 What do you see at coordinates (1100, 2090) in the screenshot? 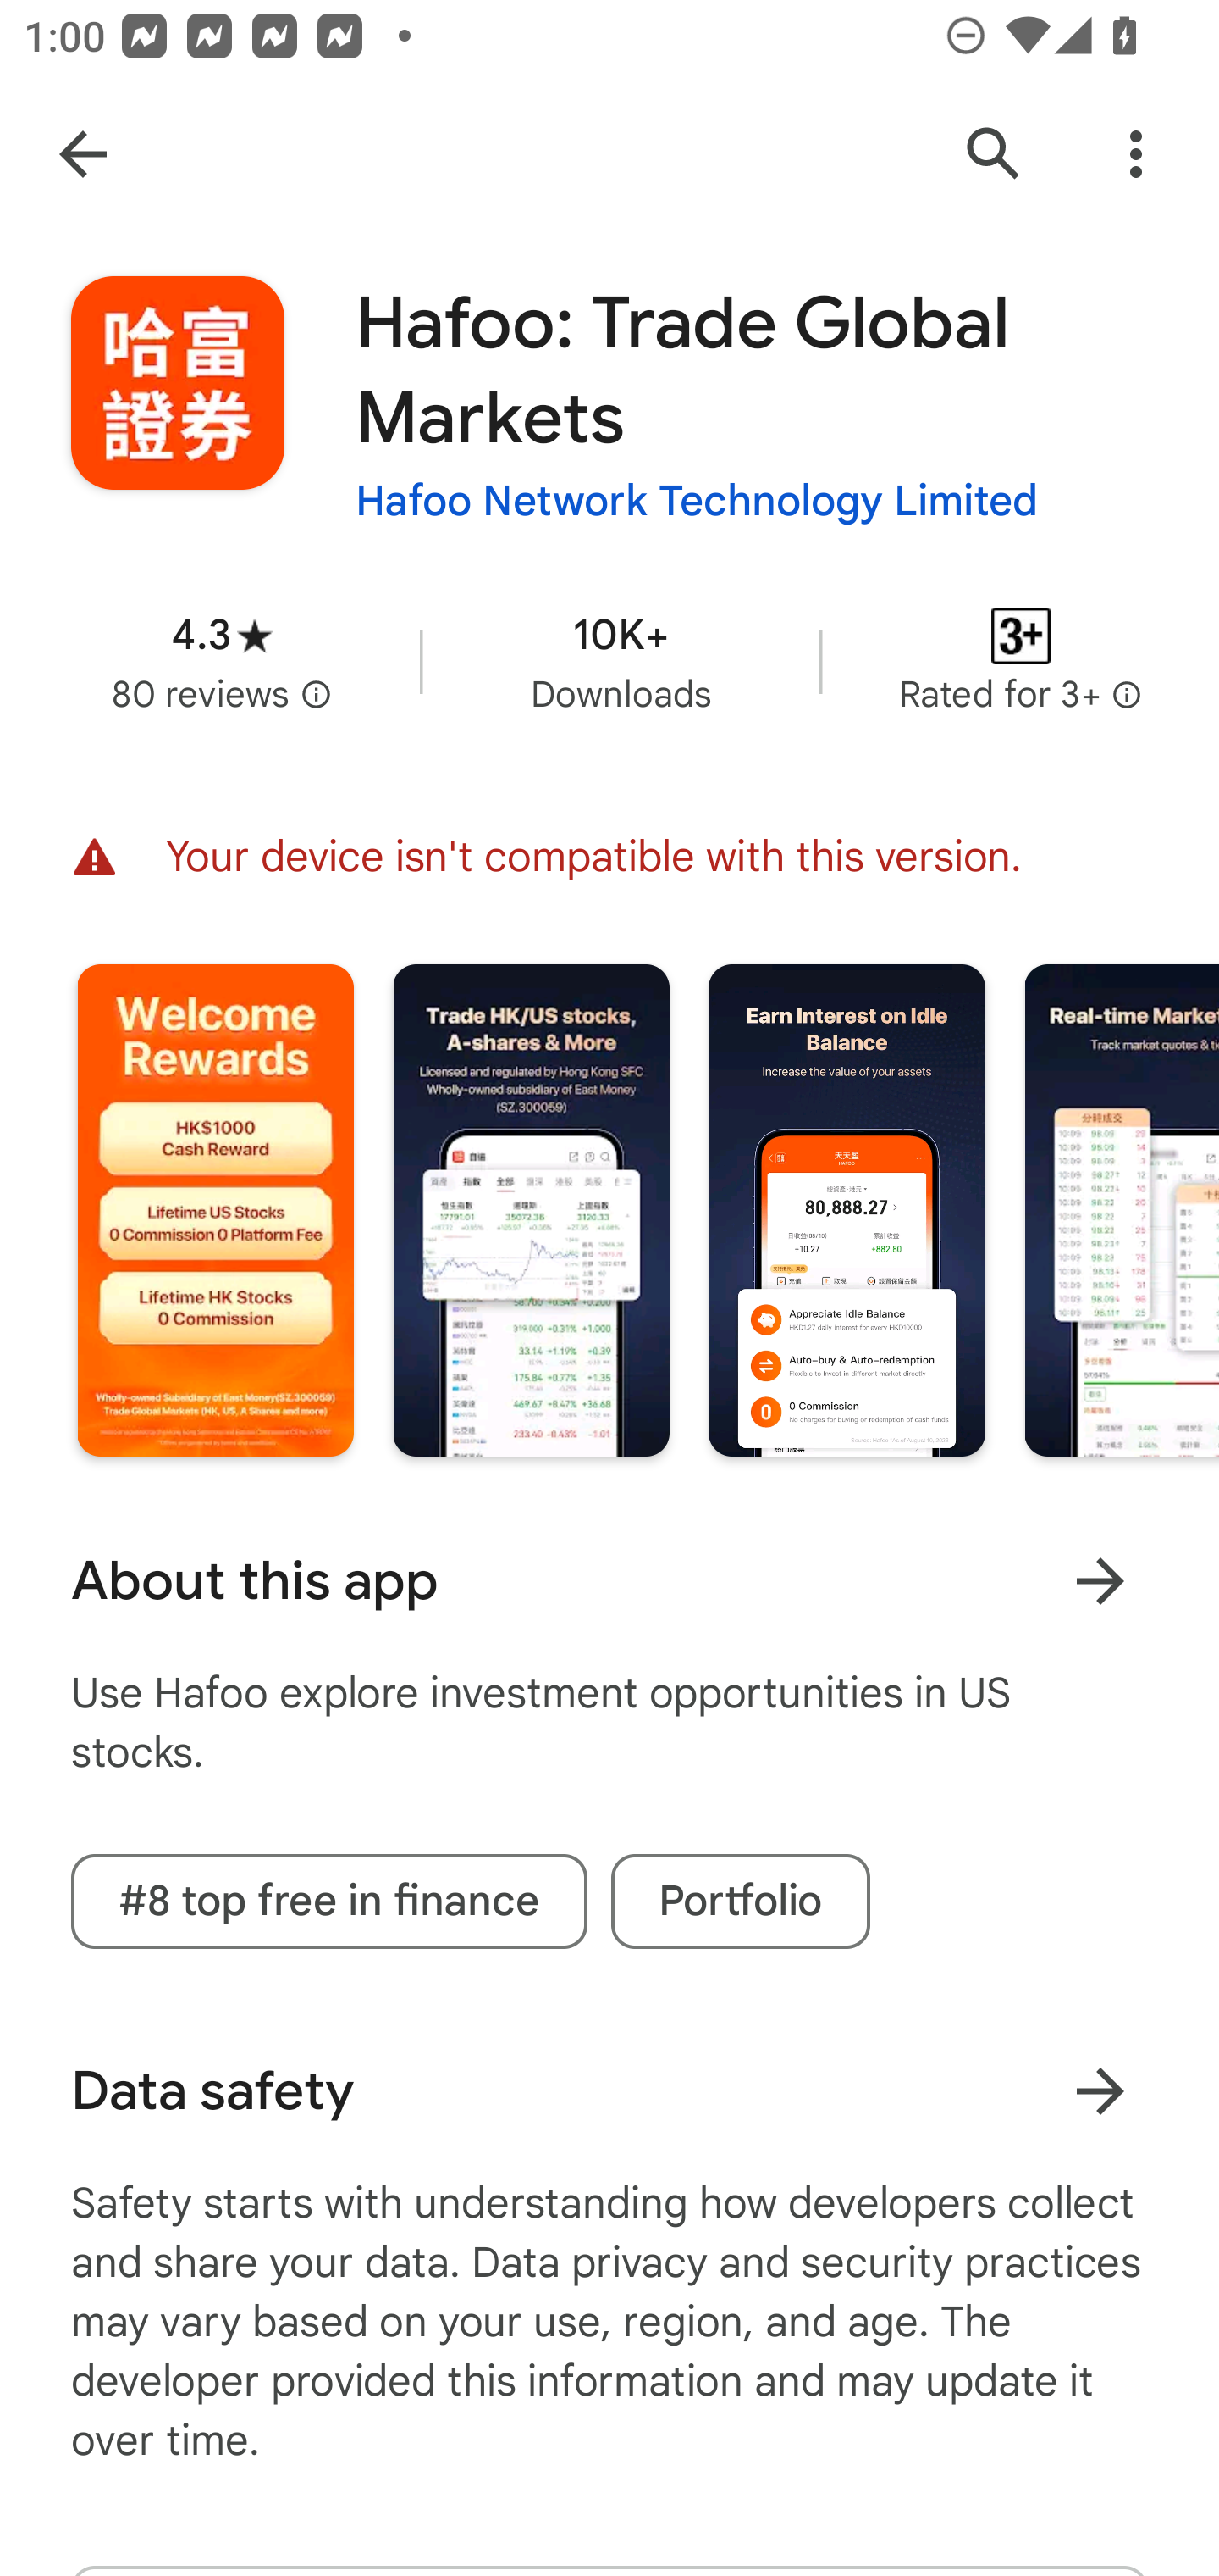
I see `Learn more about data safety` at bounding box center [1100, 2090].